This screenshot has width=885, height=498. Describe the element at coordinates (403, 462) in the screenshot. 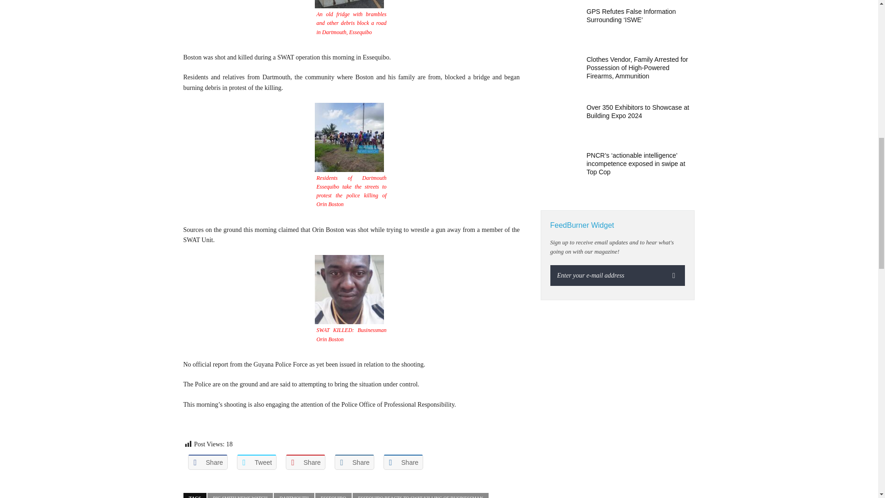

I see `Share on Digg` at that location.